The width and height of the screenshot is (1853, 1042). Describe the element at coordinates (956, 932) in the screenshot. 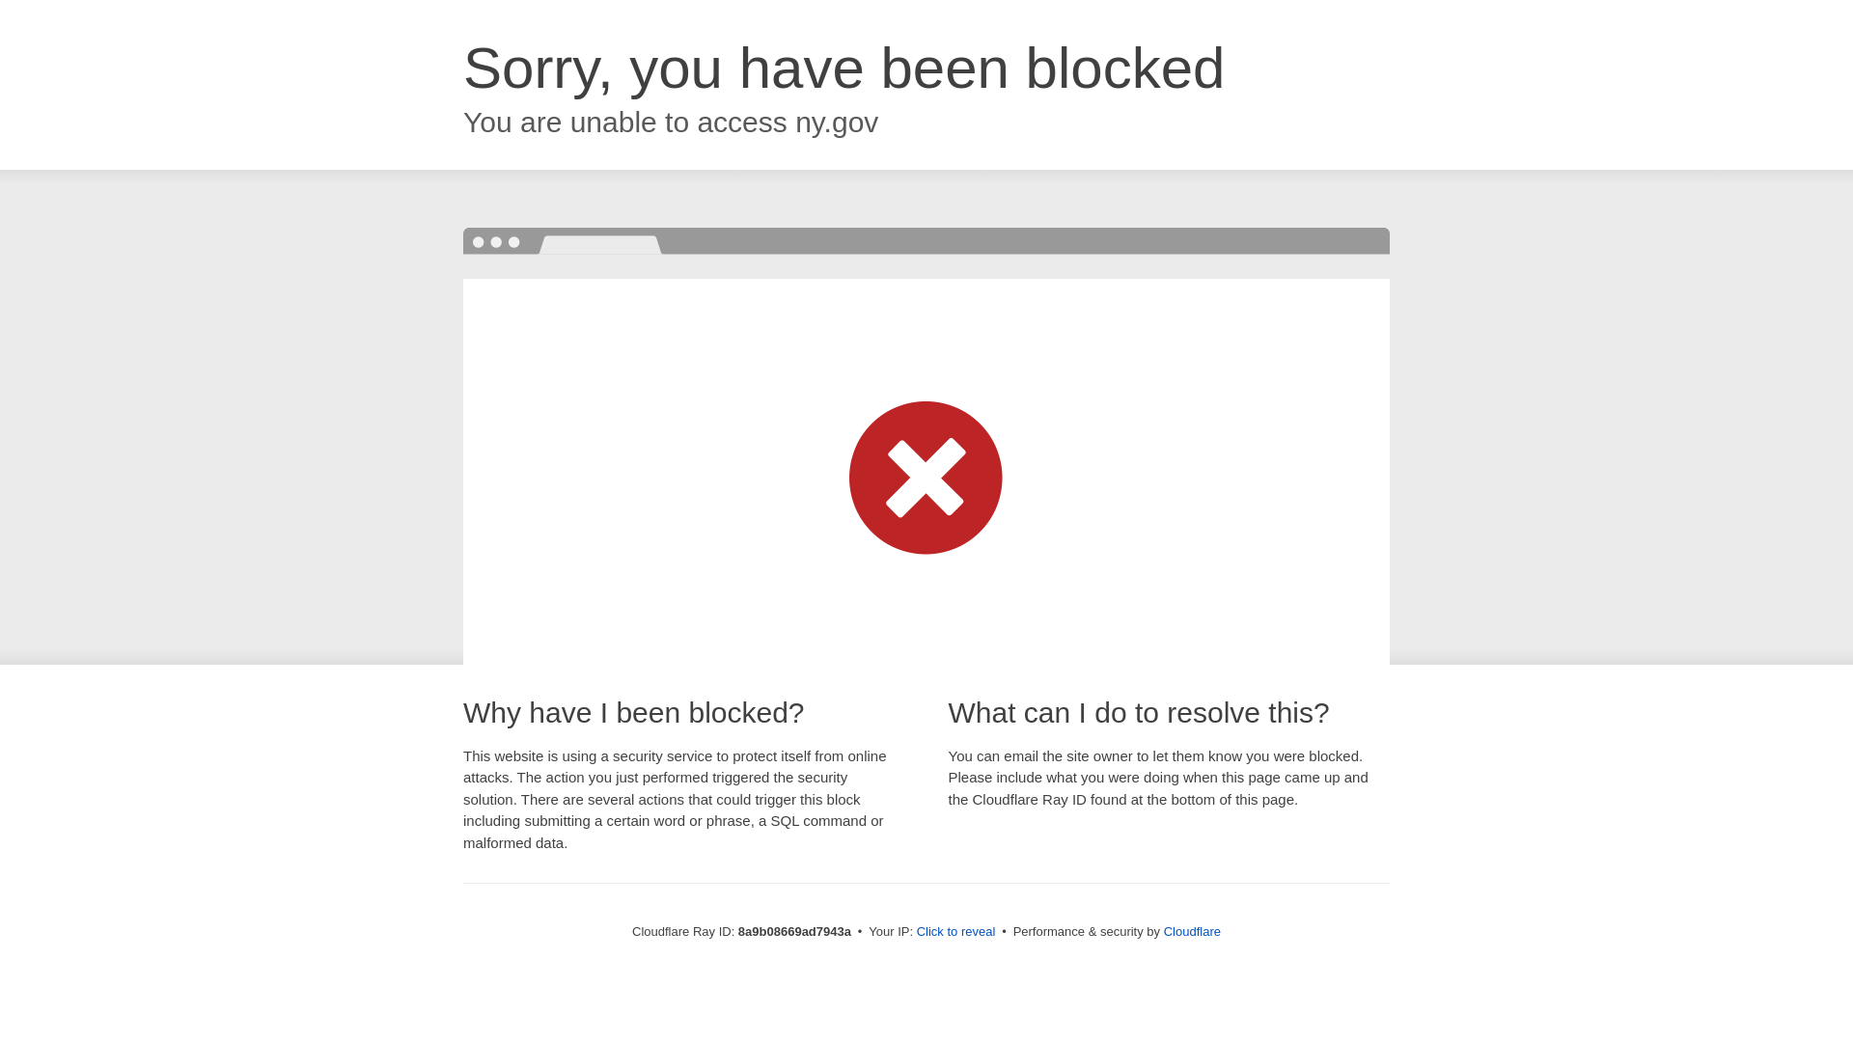

I see `Click to reveal` at that location.